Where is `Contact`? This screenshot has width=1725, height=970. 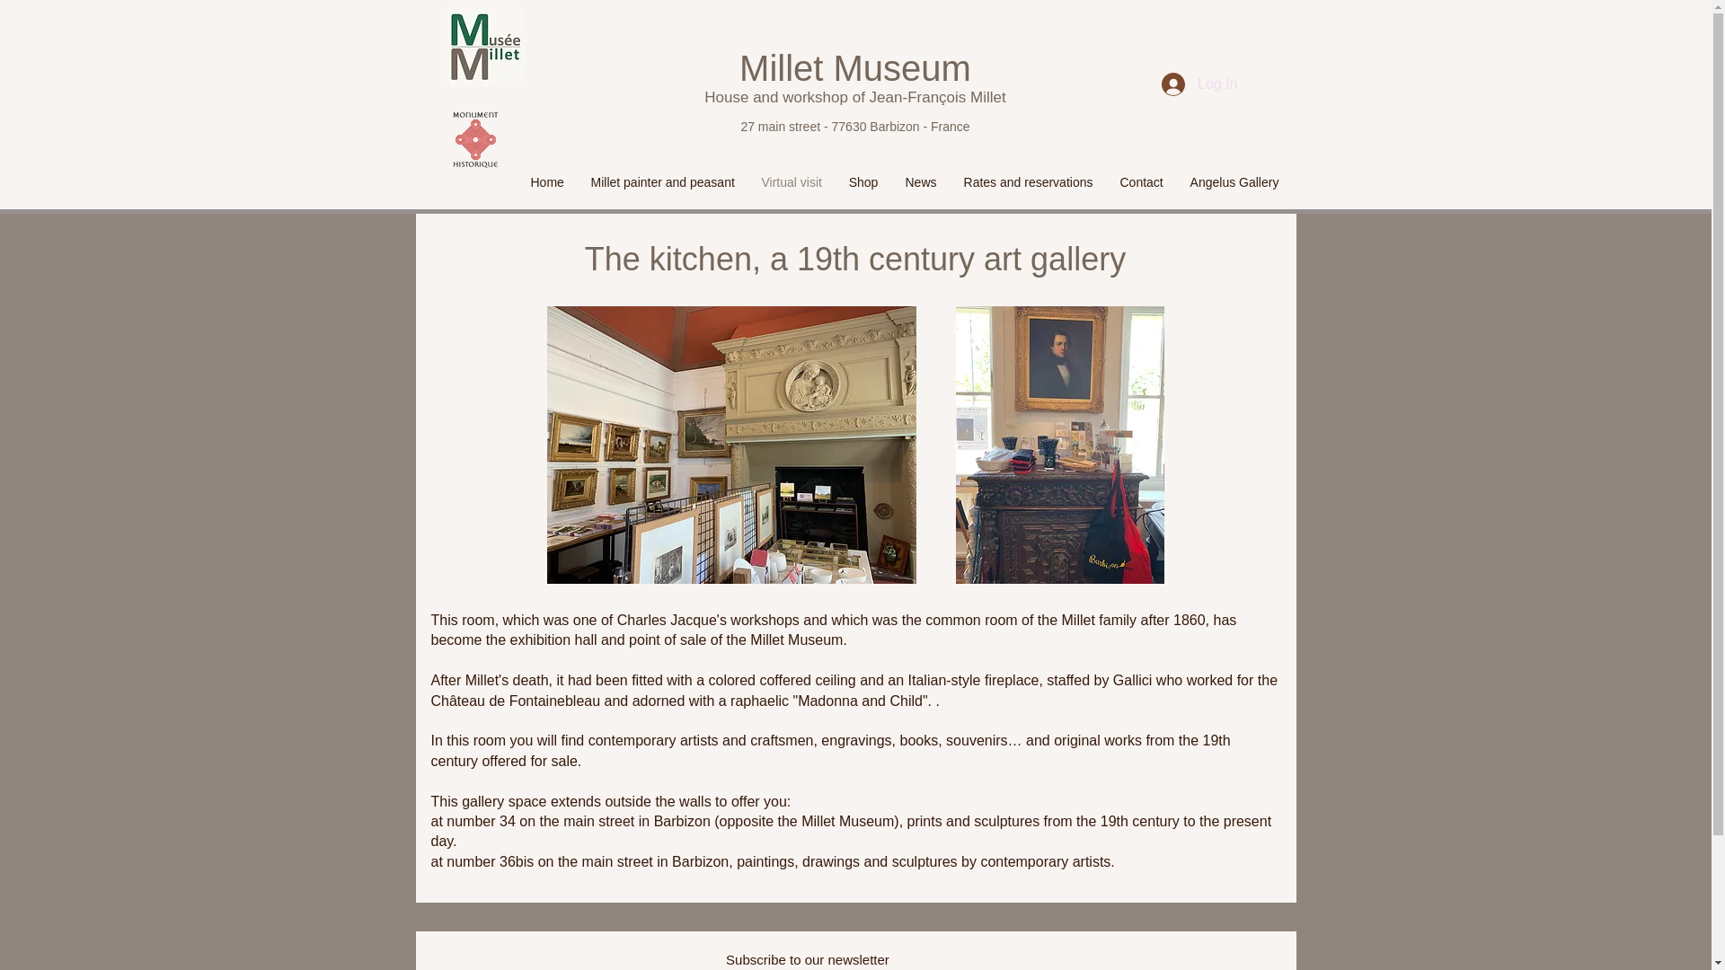 Contact is located at coordinates (1141, 181).